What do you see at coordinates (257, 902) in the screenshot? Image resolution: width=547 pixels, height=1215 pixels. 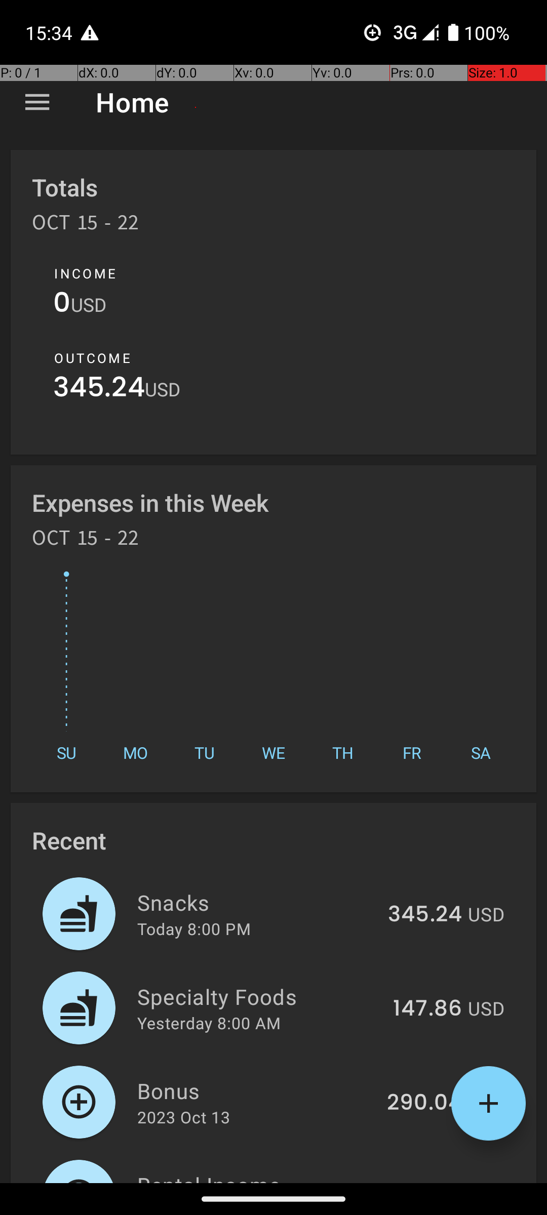 I see `Snacks` at bounding box center [257, 902].